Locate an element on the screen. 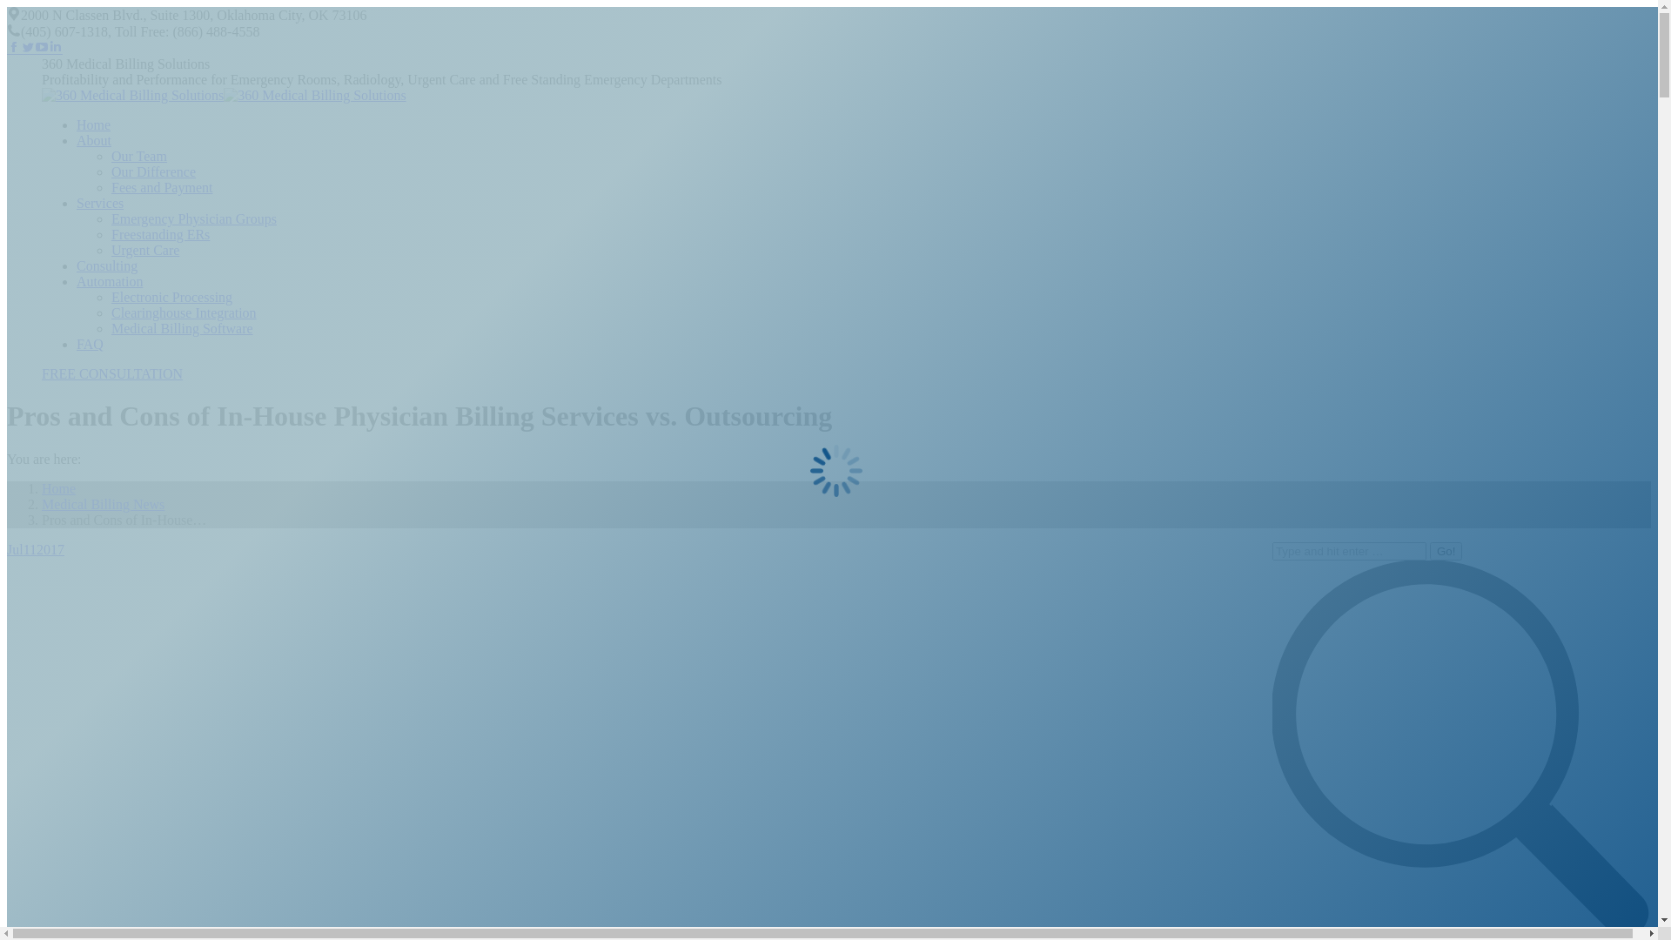  Consulting is located at coordinates (107, 266).